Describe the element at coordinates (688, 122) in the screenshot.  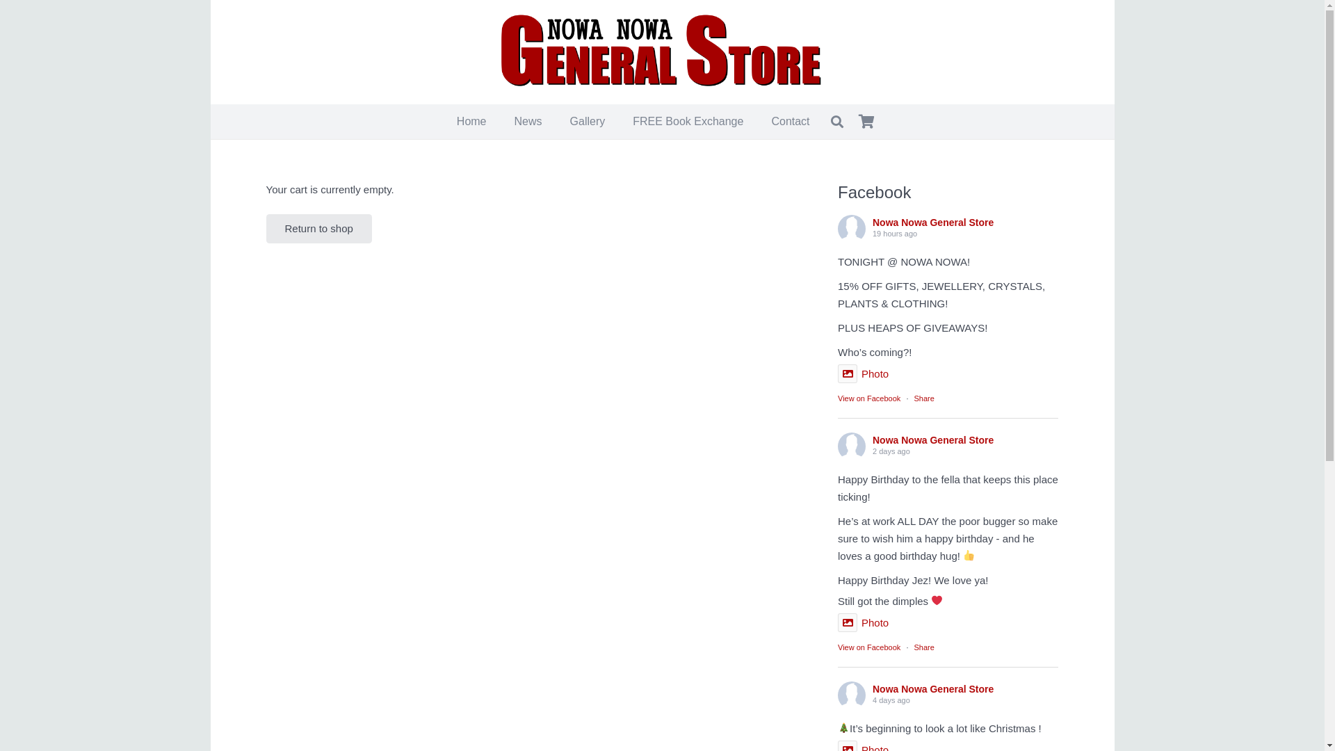
I see `FREE Book Exchange` at that location.